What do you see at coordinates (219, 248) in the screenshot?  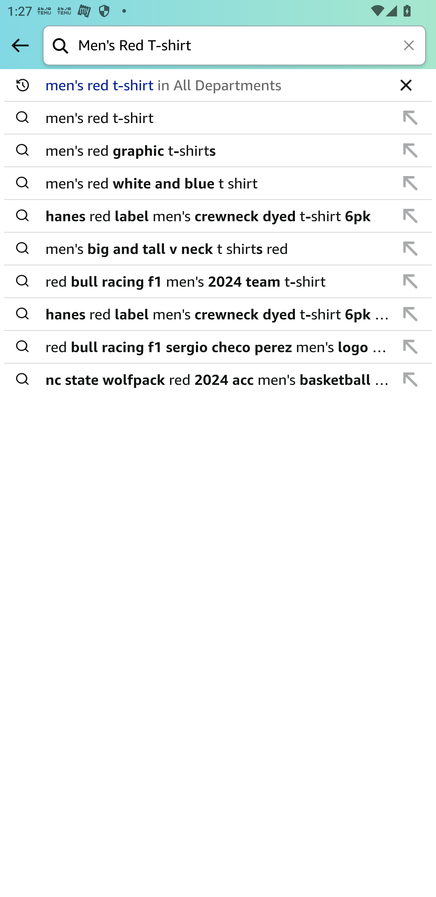 I see `men's big and tall v neck t shirts red` at bounding box center [219, 248].